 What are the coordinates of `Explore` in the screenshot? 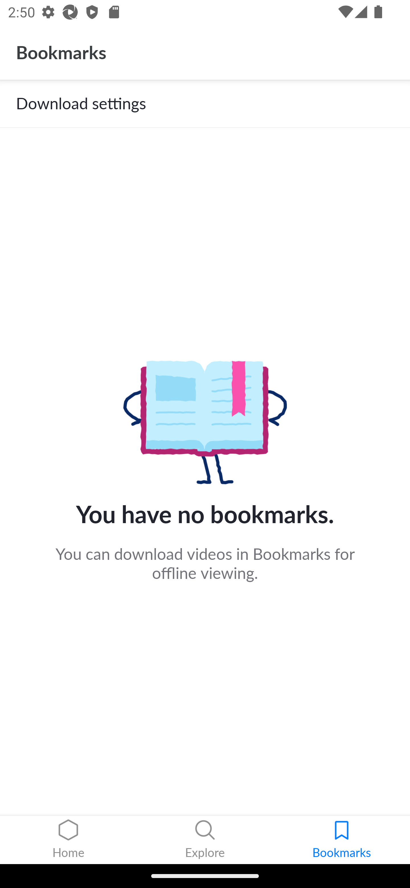 It's located at (205, 840).